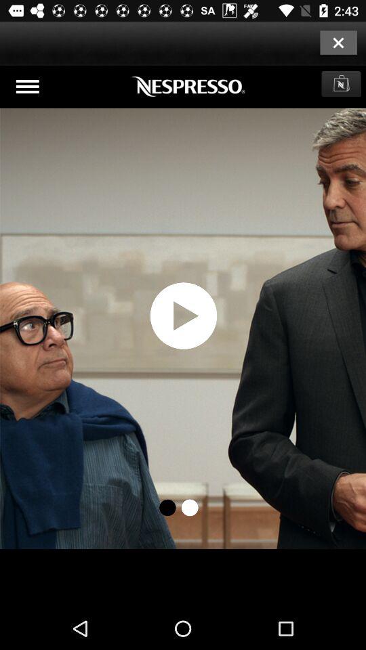 The width and height of the screenshot is (366, 650). I want to click on video, so click(183, 337).